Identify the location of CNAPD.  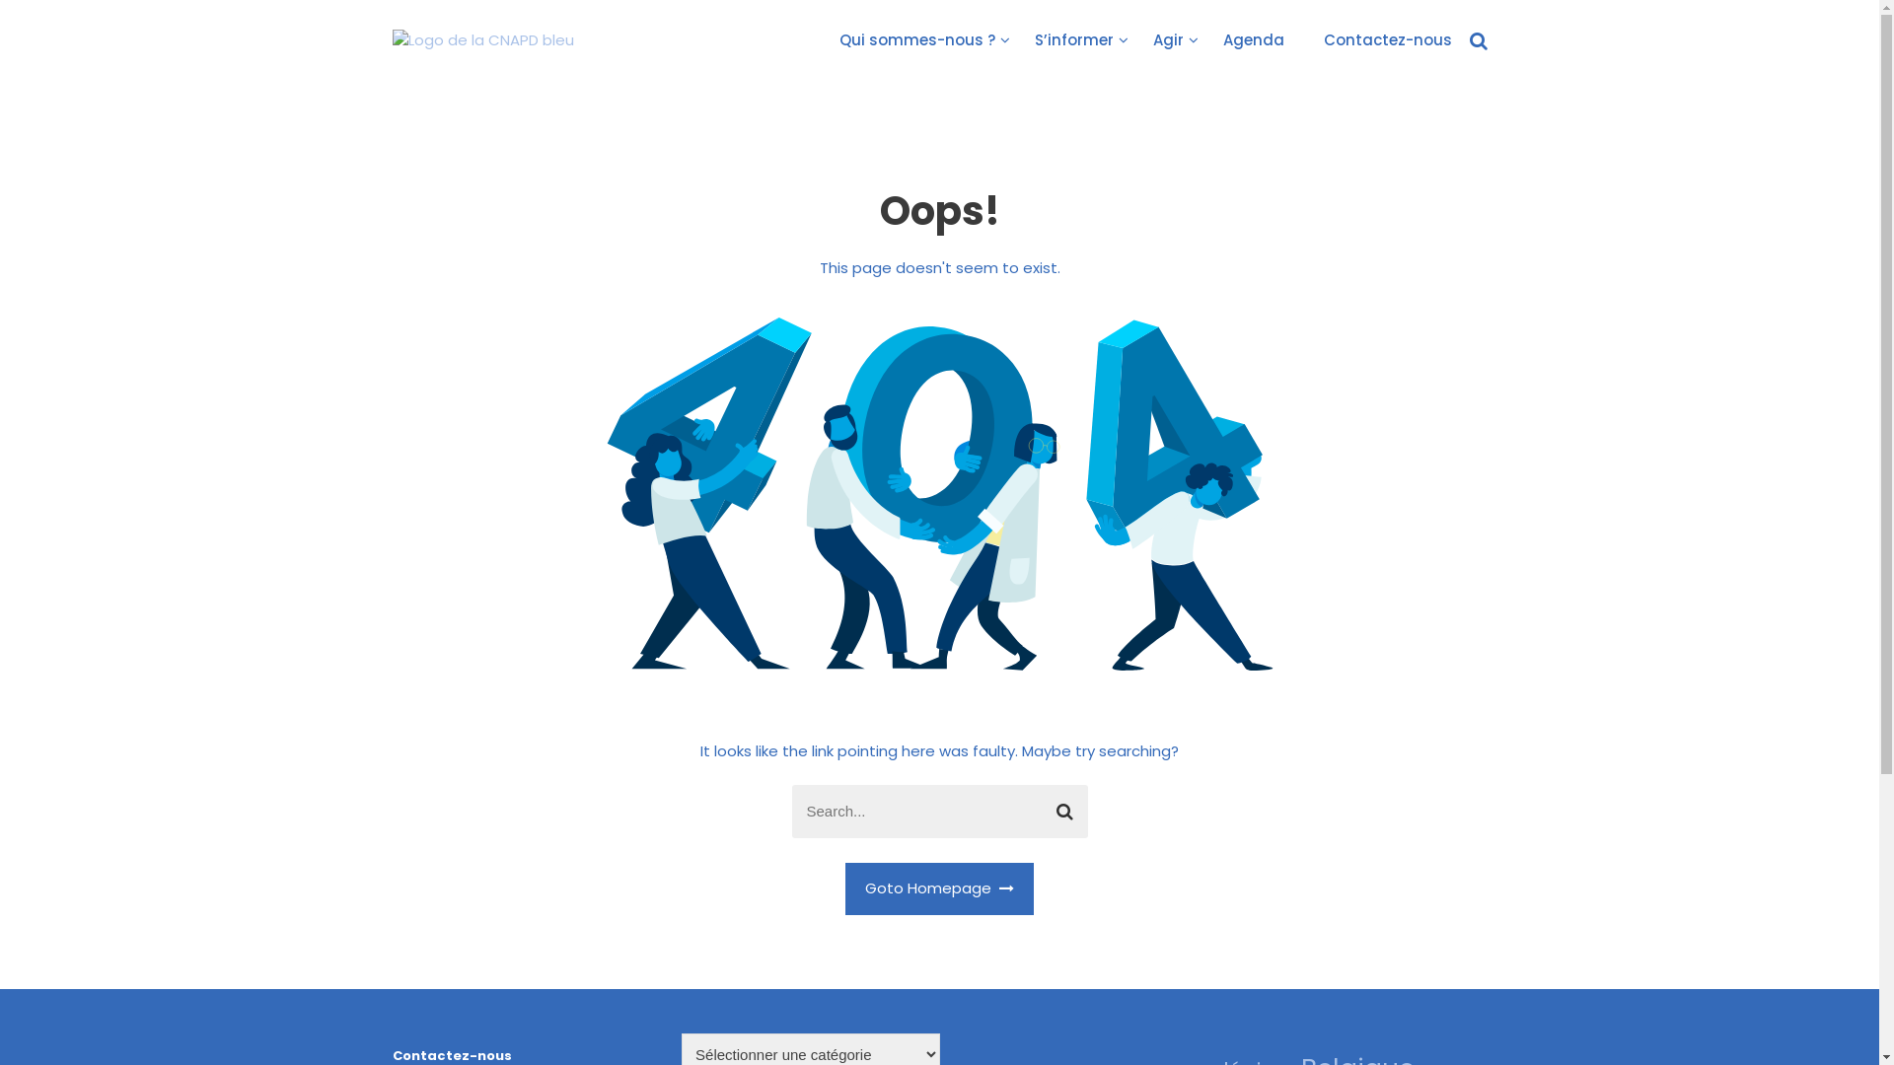
(432, 69).